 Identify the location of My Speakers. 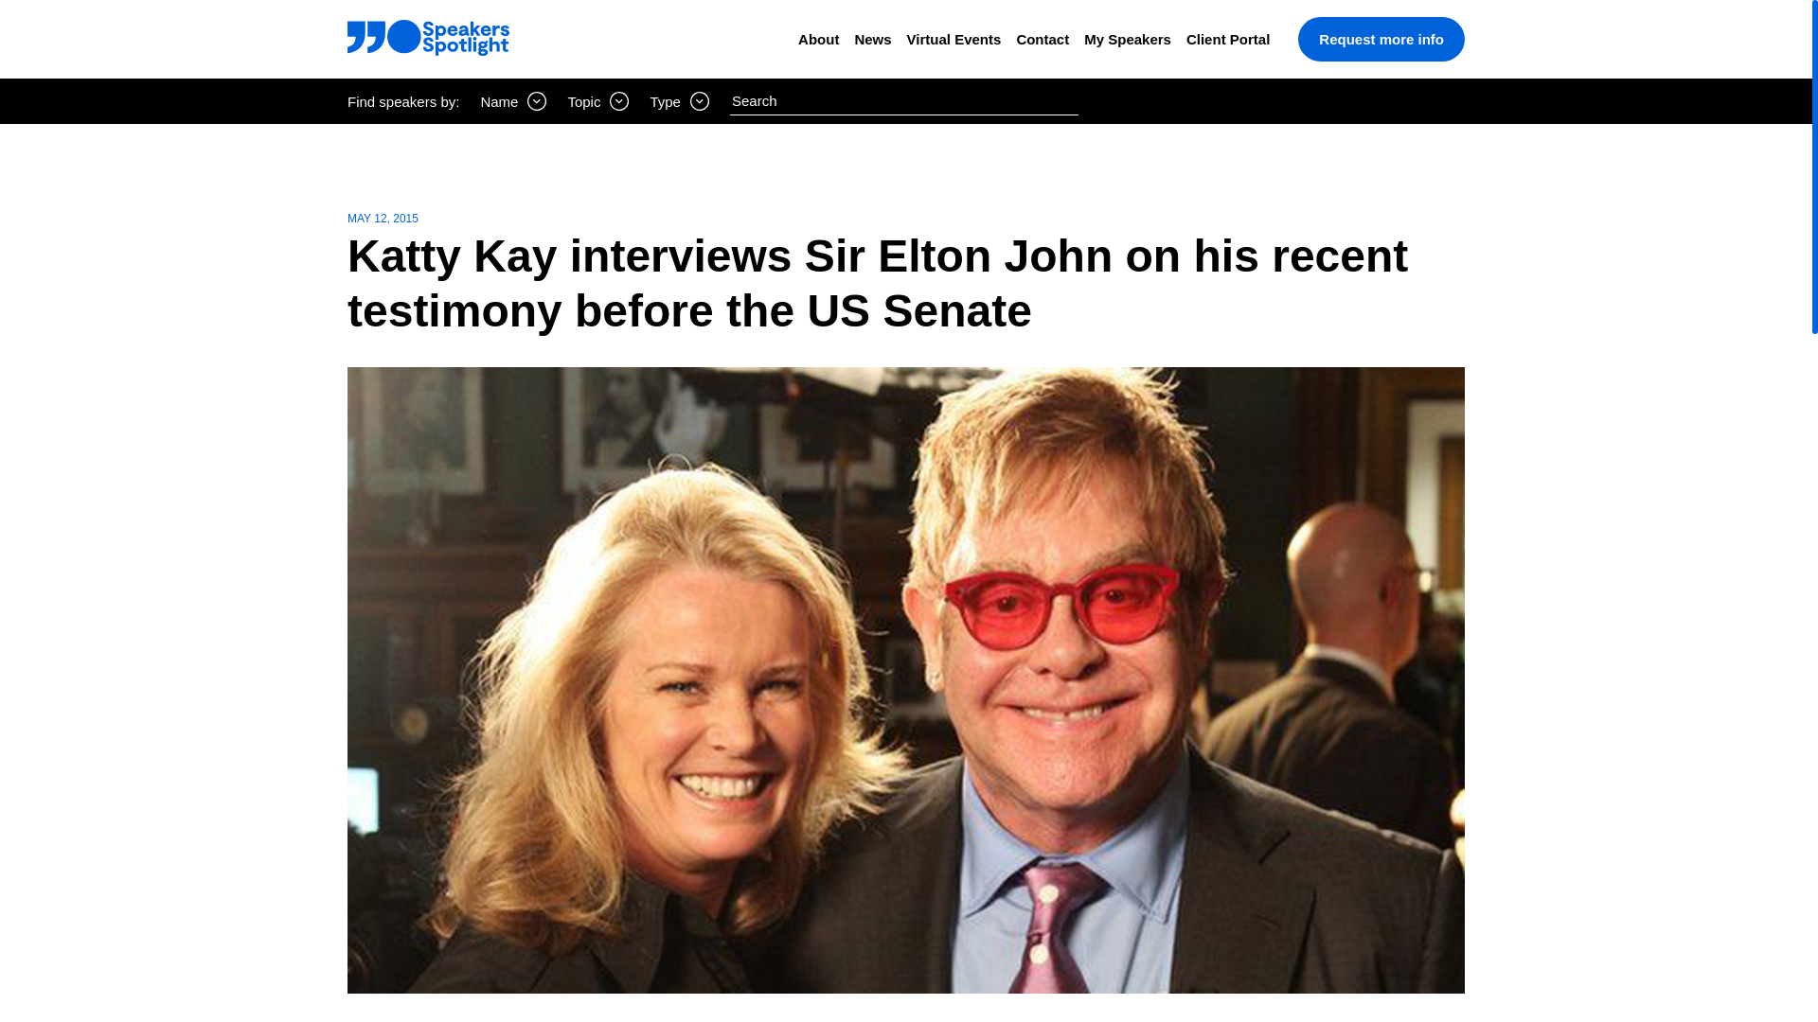
(1127, 39).